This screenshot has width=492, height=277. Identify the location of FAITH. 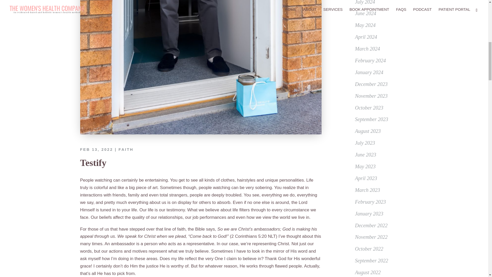
(126, 149).